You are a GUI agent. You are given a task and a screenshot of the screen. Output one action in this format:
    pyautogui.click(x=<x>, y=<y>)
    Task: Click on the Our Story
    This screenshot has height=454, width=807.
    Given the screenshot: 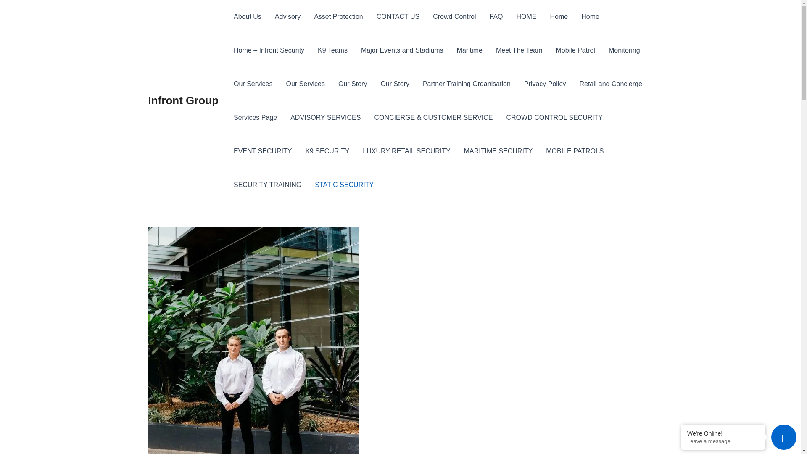 What is the action you would take?
    pyautogui.click(x=353, y=84)
    